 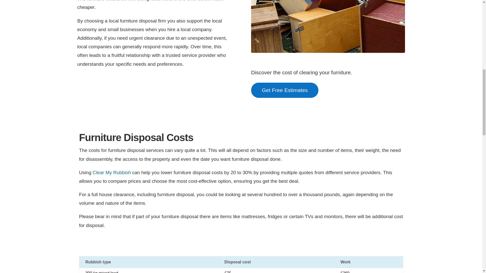 What do you see at coordinates (112, 172) in the screenshot?
I see `Clear My Rubbish` at bounding box center [112, 172].